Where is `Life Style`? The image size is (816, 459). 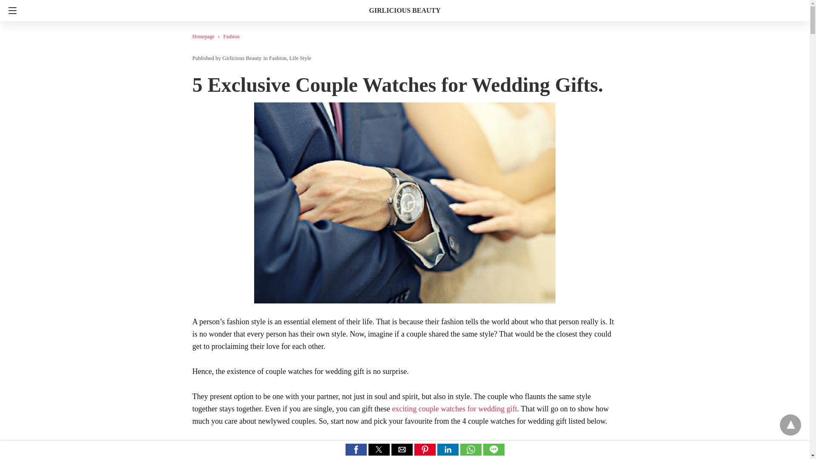 Life Style is located at coordinates (300, 58).